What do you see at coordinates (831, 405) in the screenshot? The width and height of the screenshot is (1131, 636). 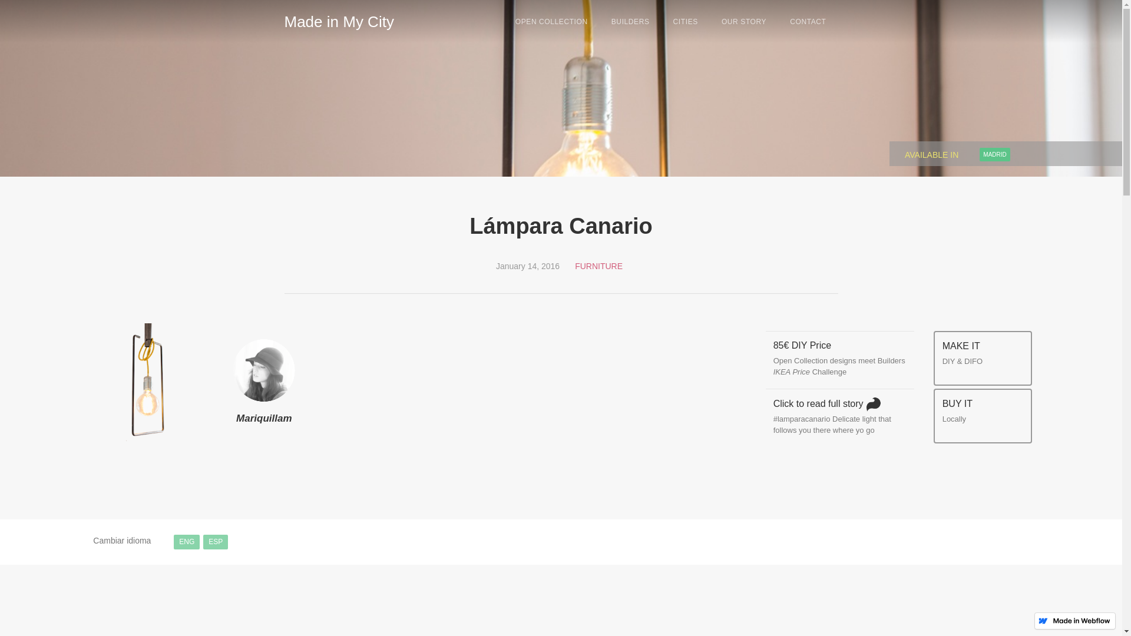 I see `Click to read full story ` at bounding box center [831, 405].